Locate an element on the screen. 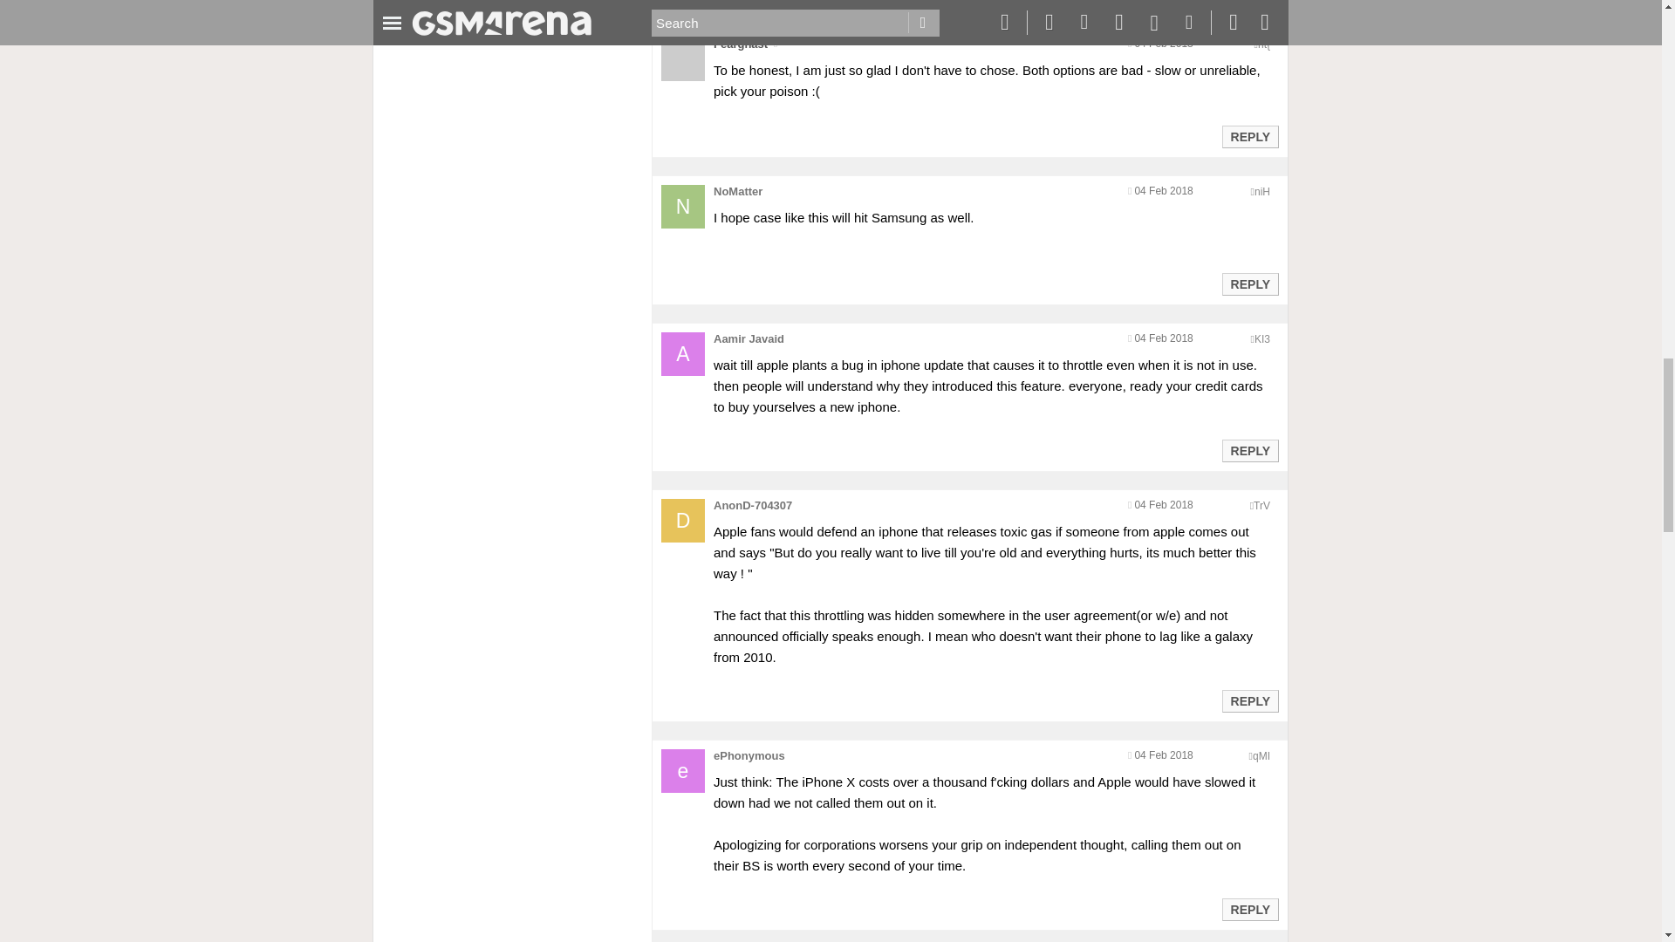 This screenshot has width=1675, height=942. Encoded anonymized location is located at coordinates (1261, 339).